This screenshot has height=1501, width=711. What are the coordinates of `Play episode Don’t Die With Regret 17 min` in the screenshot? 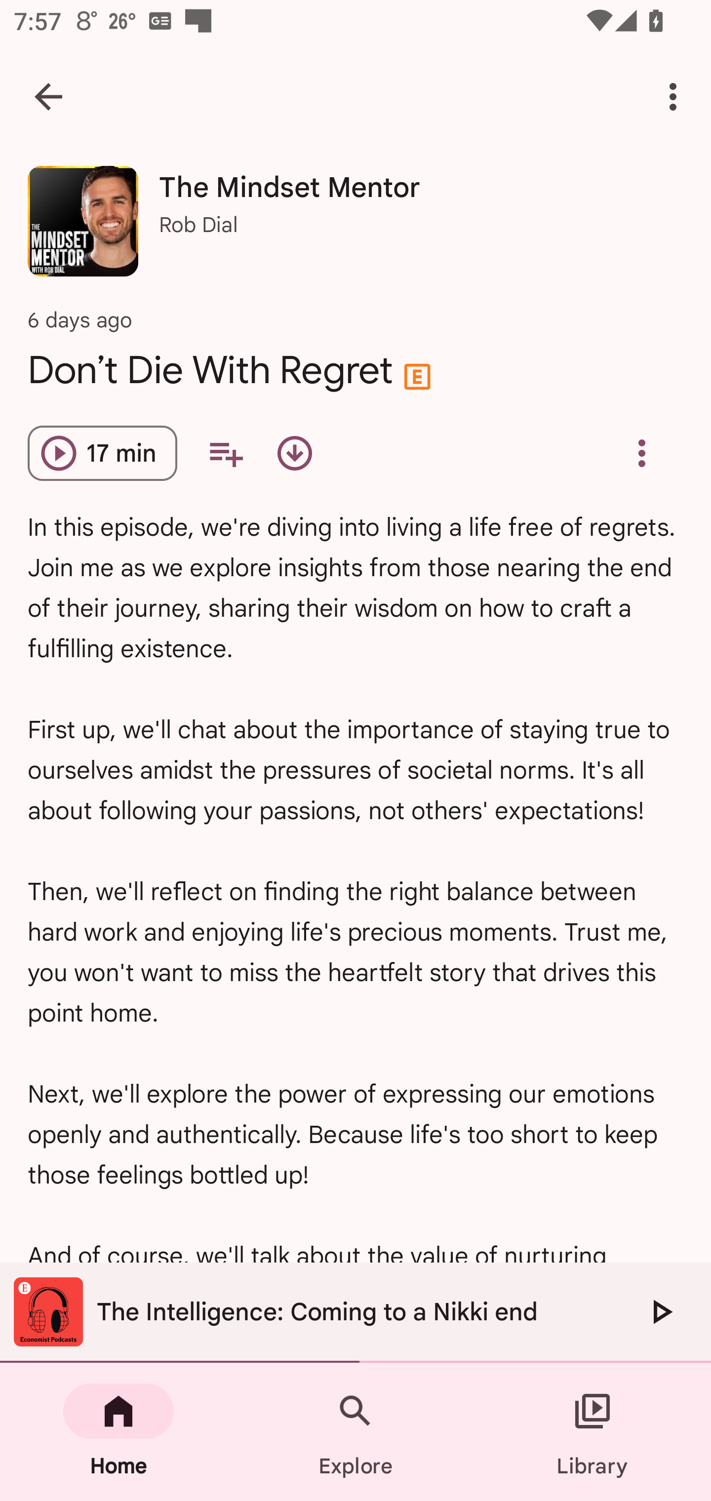 It's located at (102, 453).